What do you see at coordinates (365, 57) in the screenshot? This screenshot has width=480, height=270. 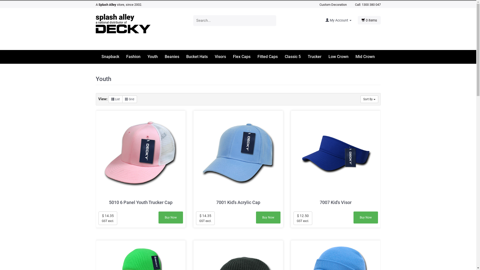 I see `Mid Crown` at bounding box center [365, 57].